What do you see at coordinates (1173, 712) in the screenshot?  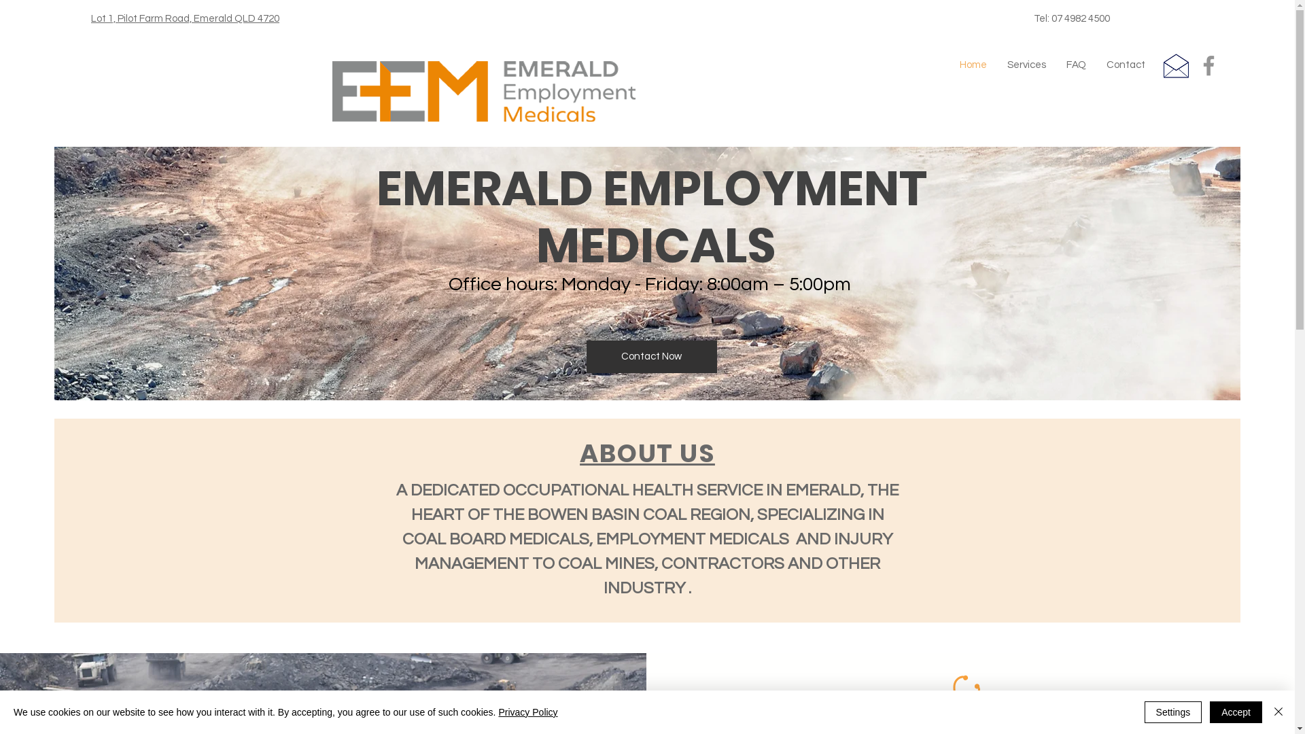 I see `Settings` at bounding box center [1173, 712].